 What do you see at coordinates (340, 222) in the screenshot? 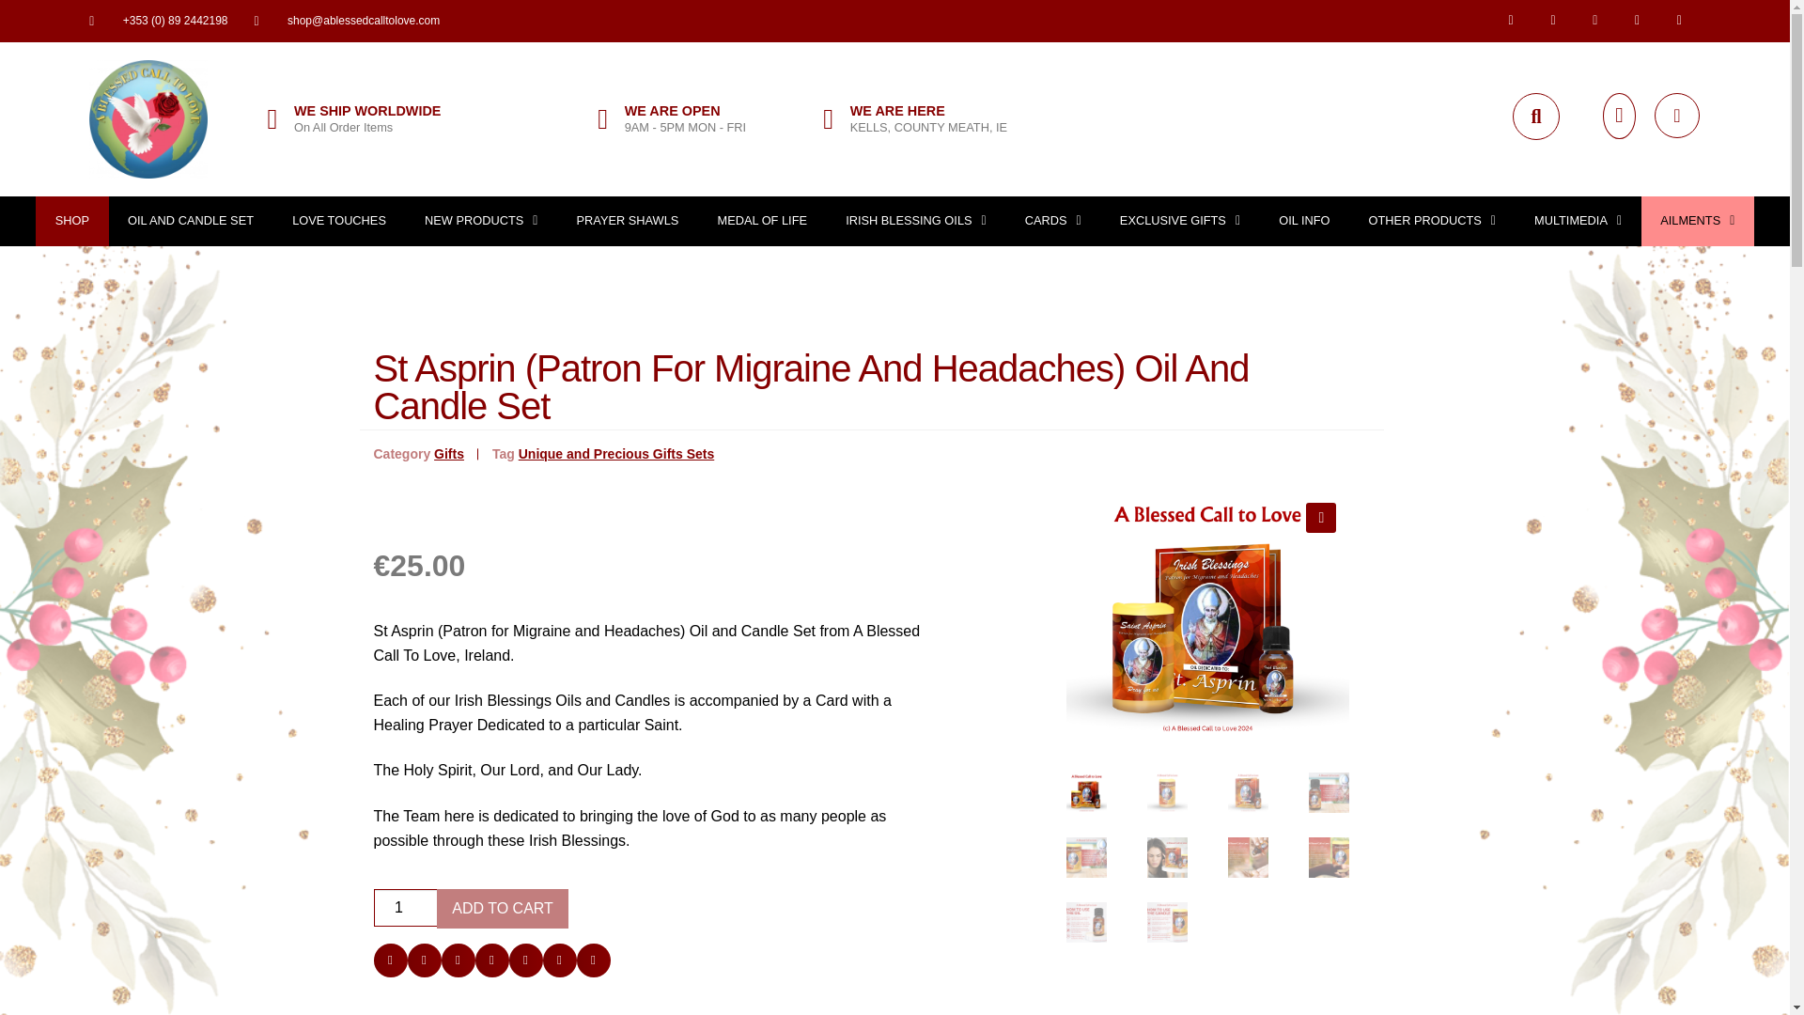
I see `LOVE TOUCHES` at bounding box center [340, 222].